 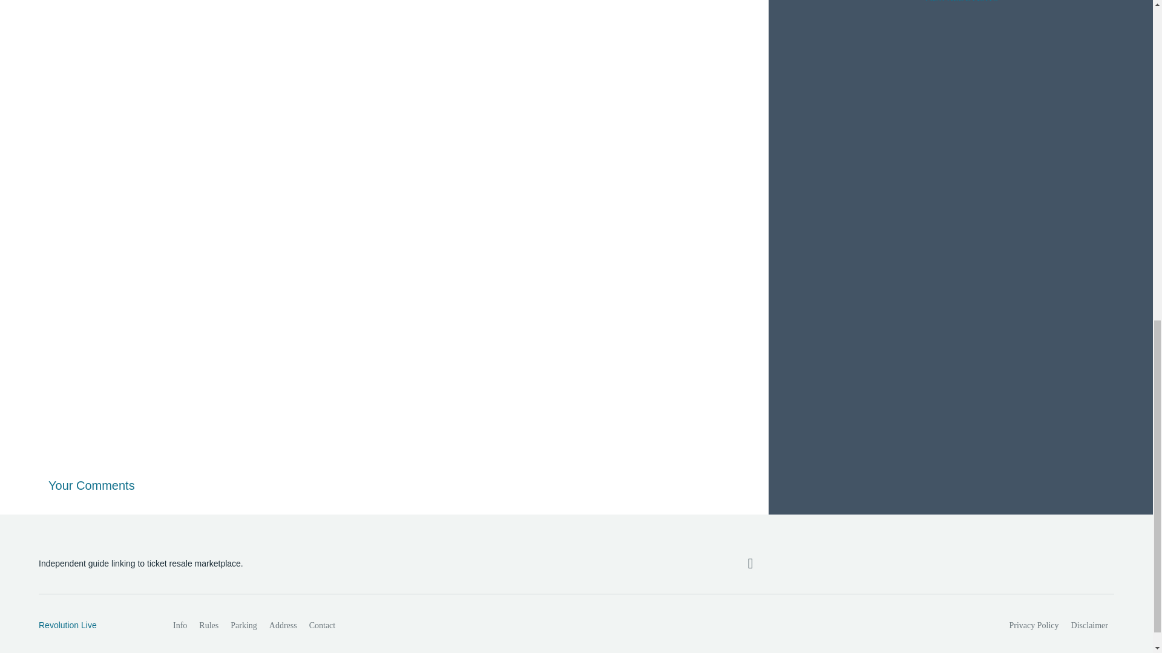 I want to click on Disclaimer, so click(x=1089, y=626).